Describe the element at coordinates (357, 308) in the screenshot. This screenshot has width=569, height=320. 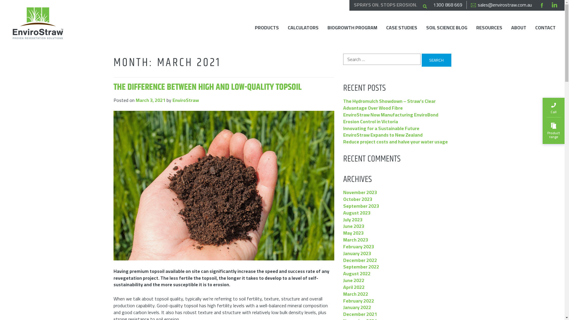
I see `January 2022` at that location.